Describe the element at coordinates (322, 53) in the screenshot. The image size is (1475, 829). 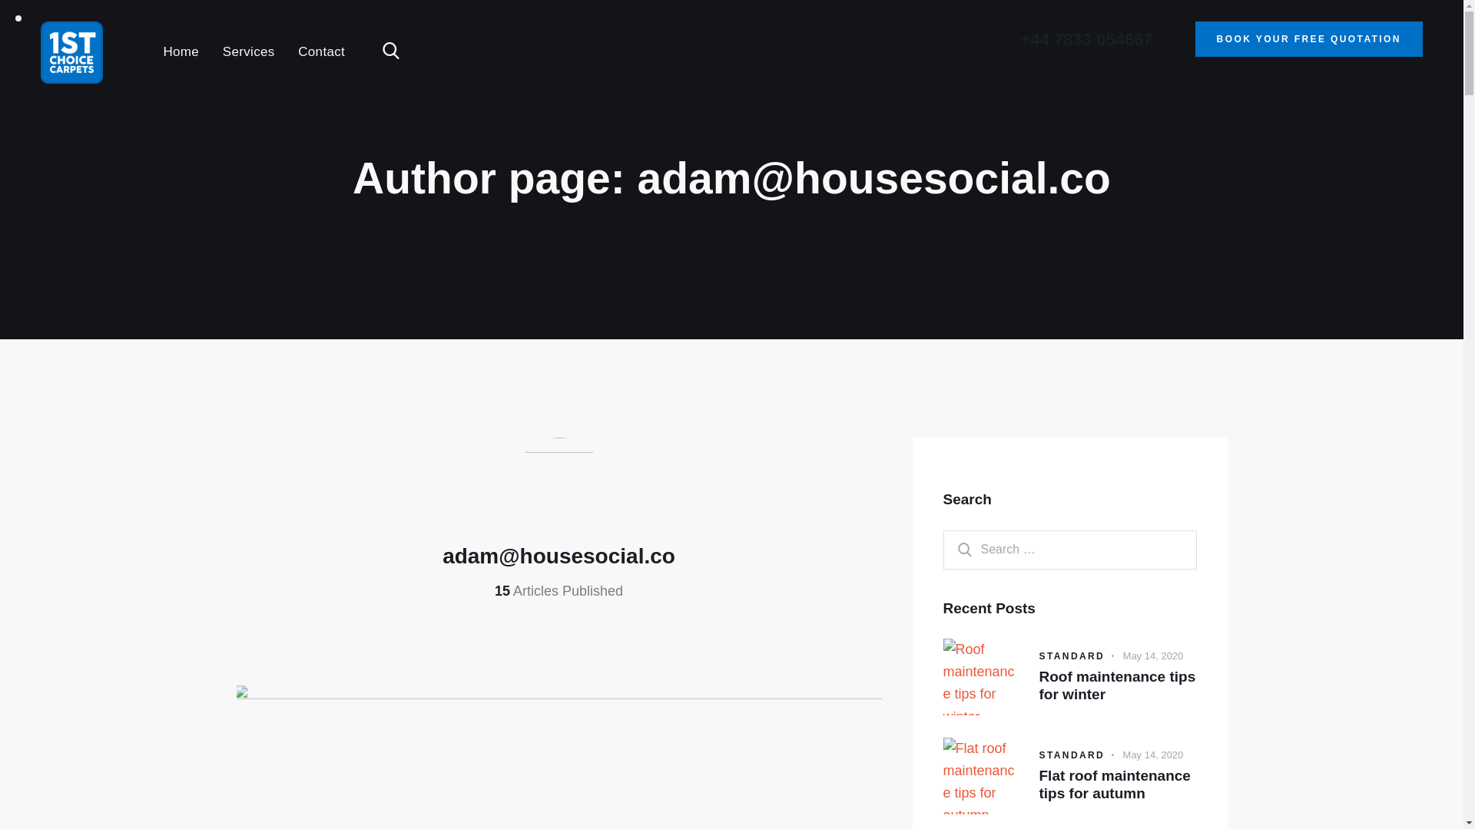
I see `Contact` at that location.